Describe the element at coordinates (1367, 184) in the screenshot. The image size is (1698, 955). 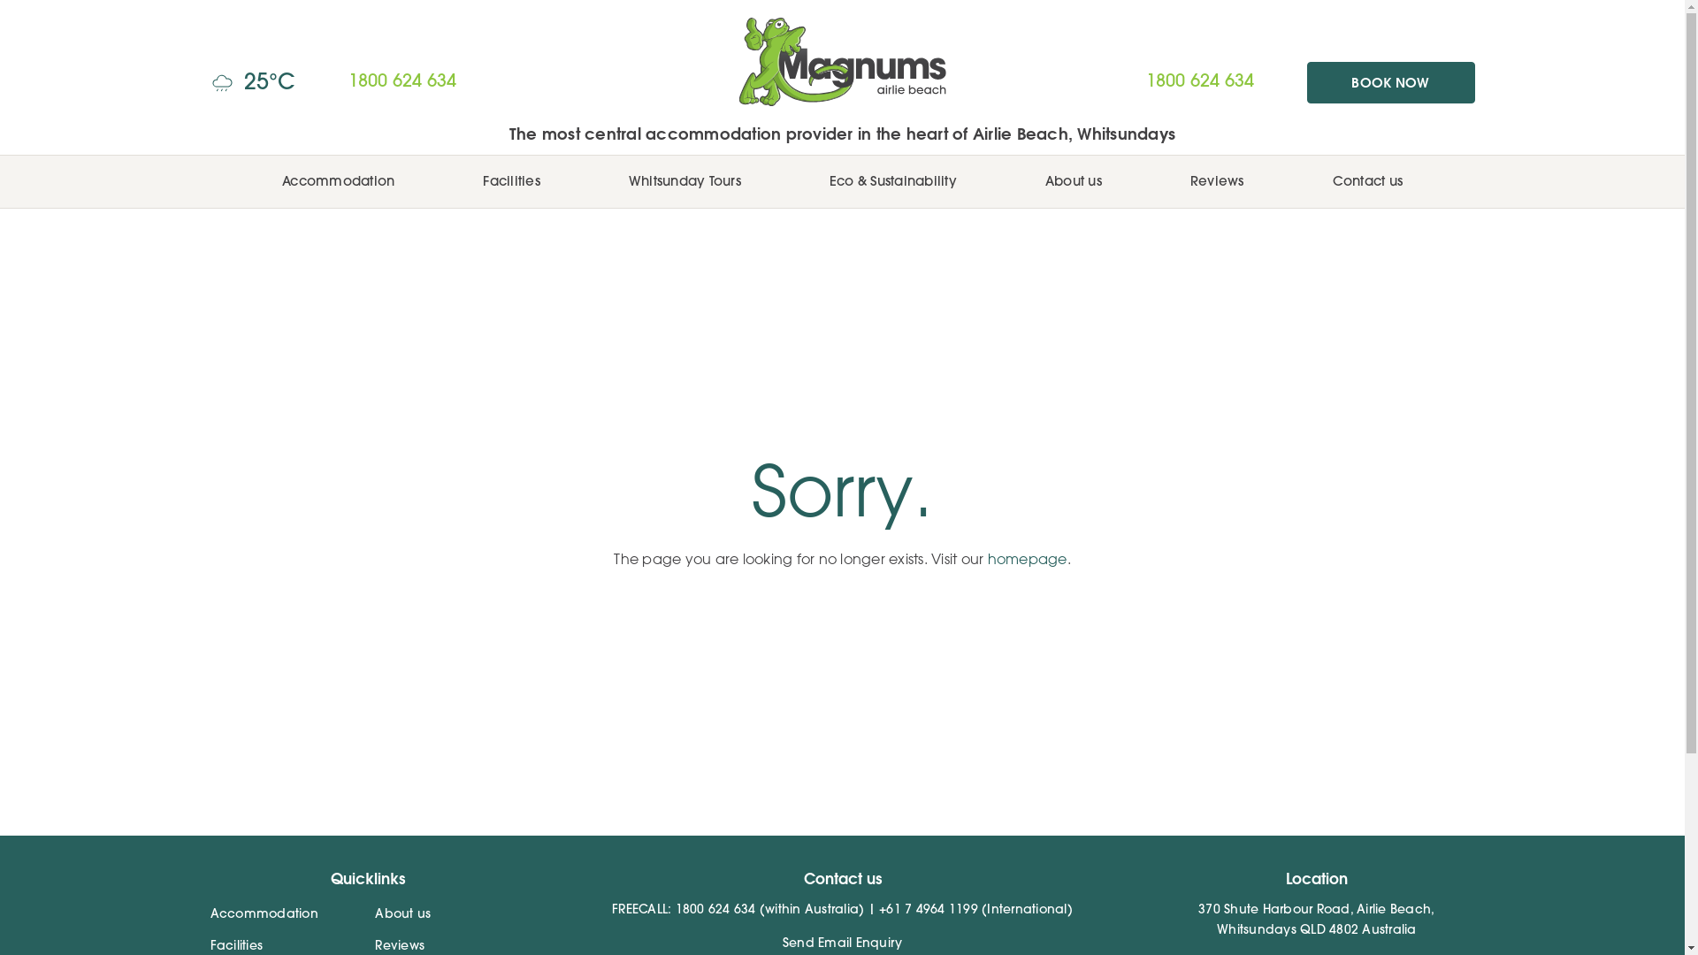
I see `Contact us` at that location.